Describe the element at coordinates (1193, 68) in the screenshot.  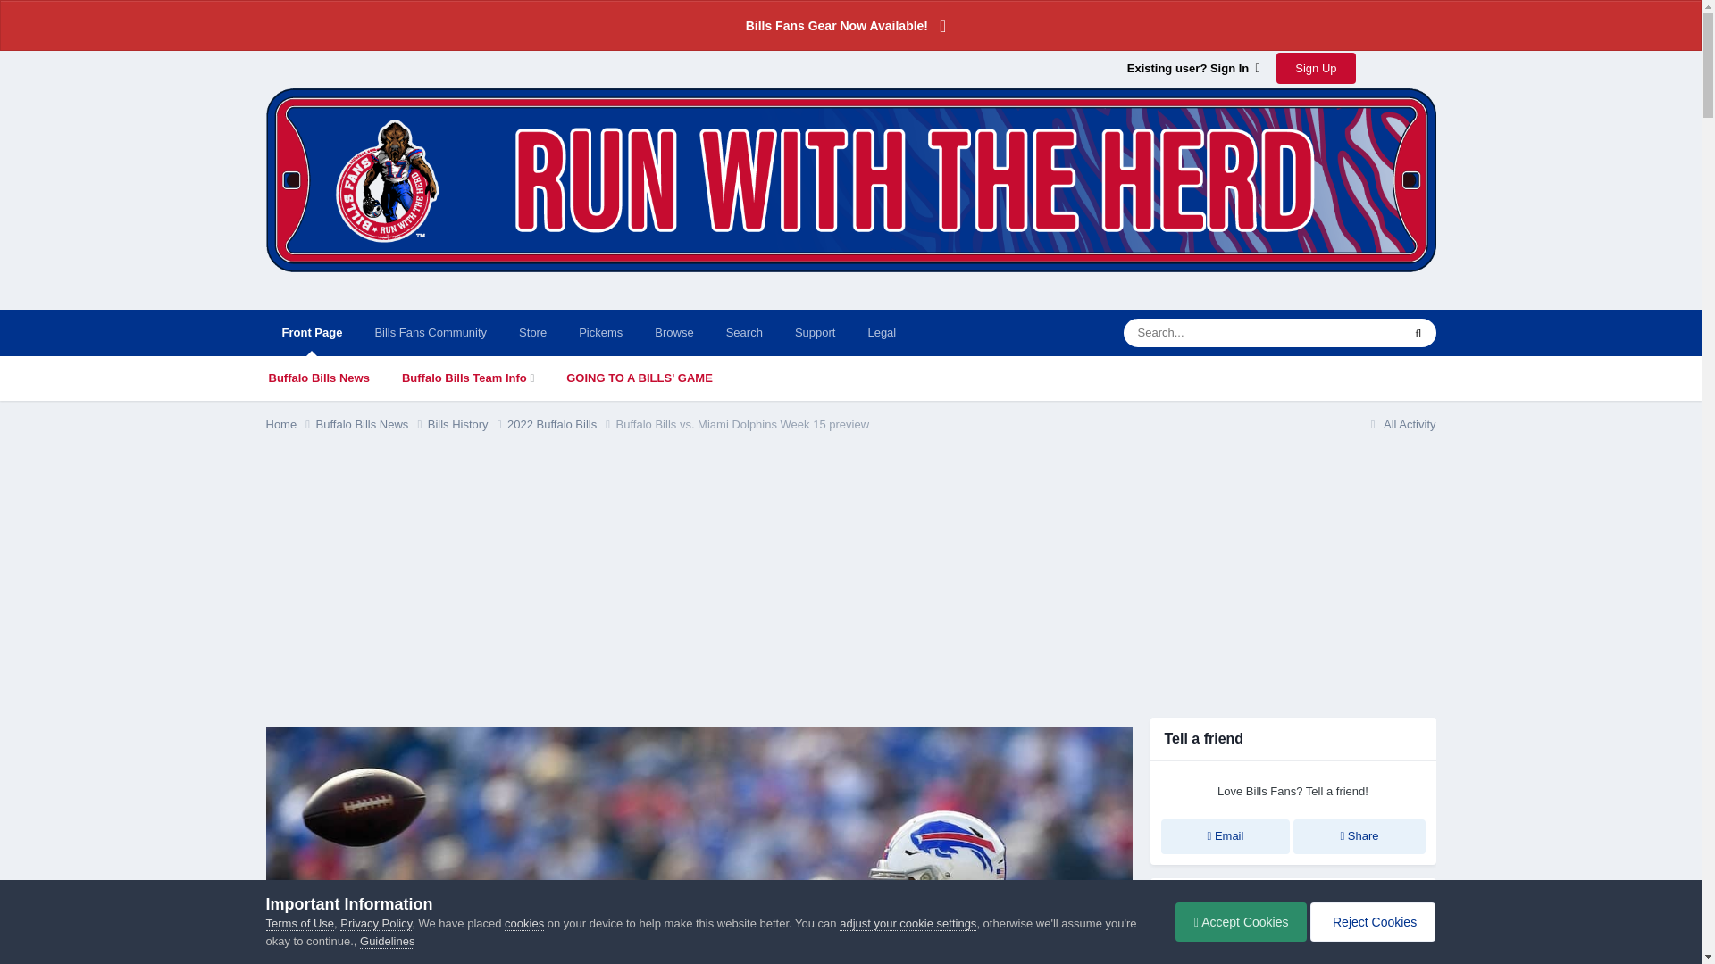
I see `Existing user? Sign In  ` at that location.